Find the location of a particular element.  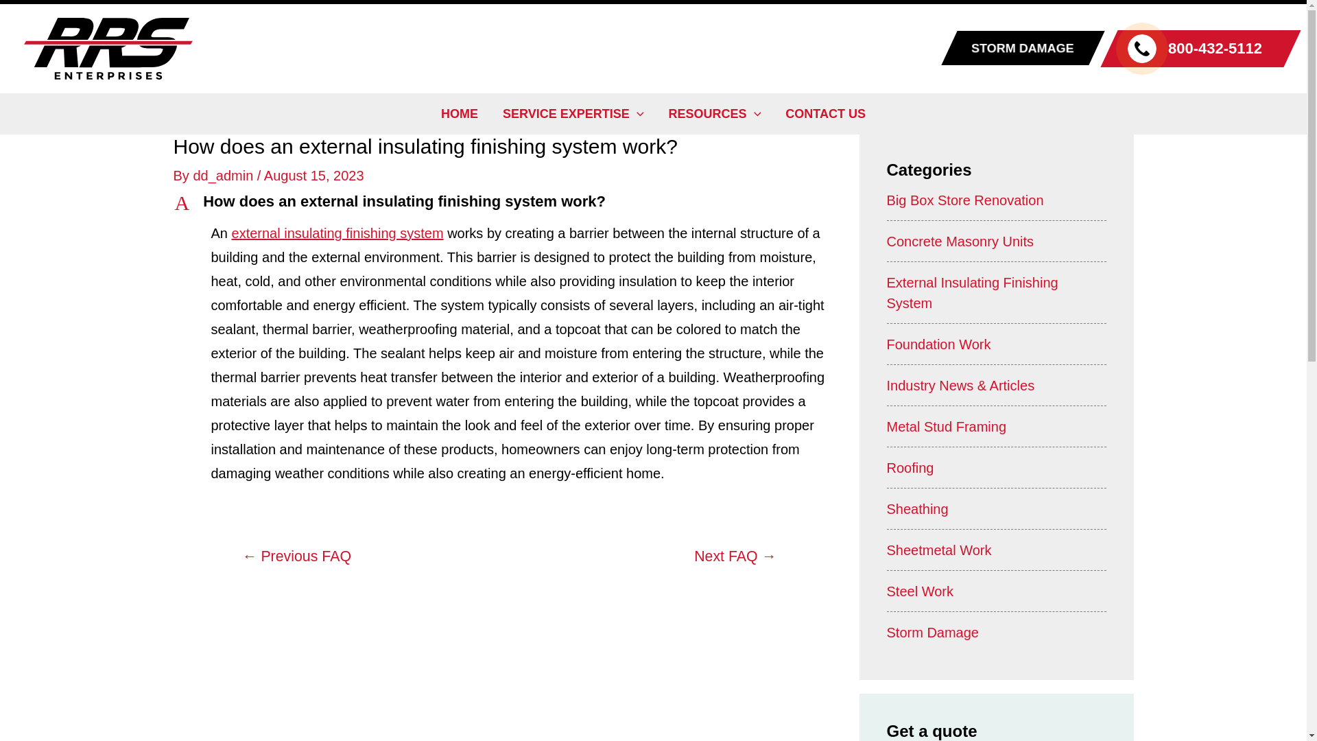

800-432-5112 is located at coordinates (1200, 49).